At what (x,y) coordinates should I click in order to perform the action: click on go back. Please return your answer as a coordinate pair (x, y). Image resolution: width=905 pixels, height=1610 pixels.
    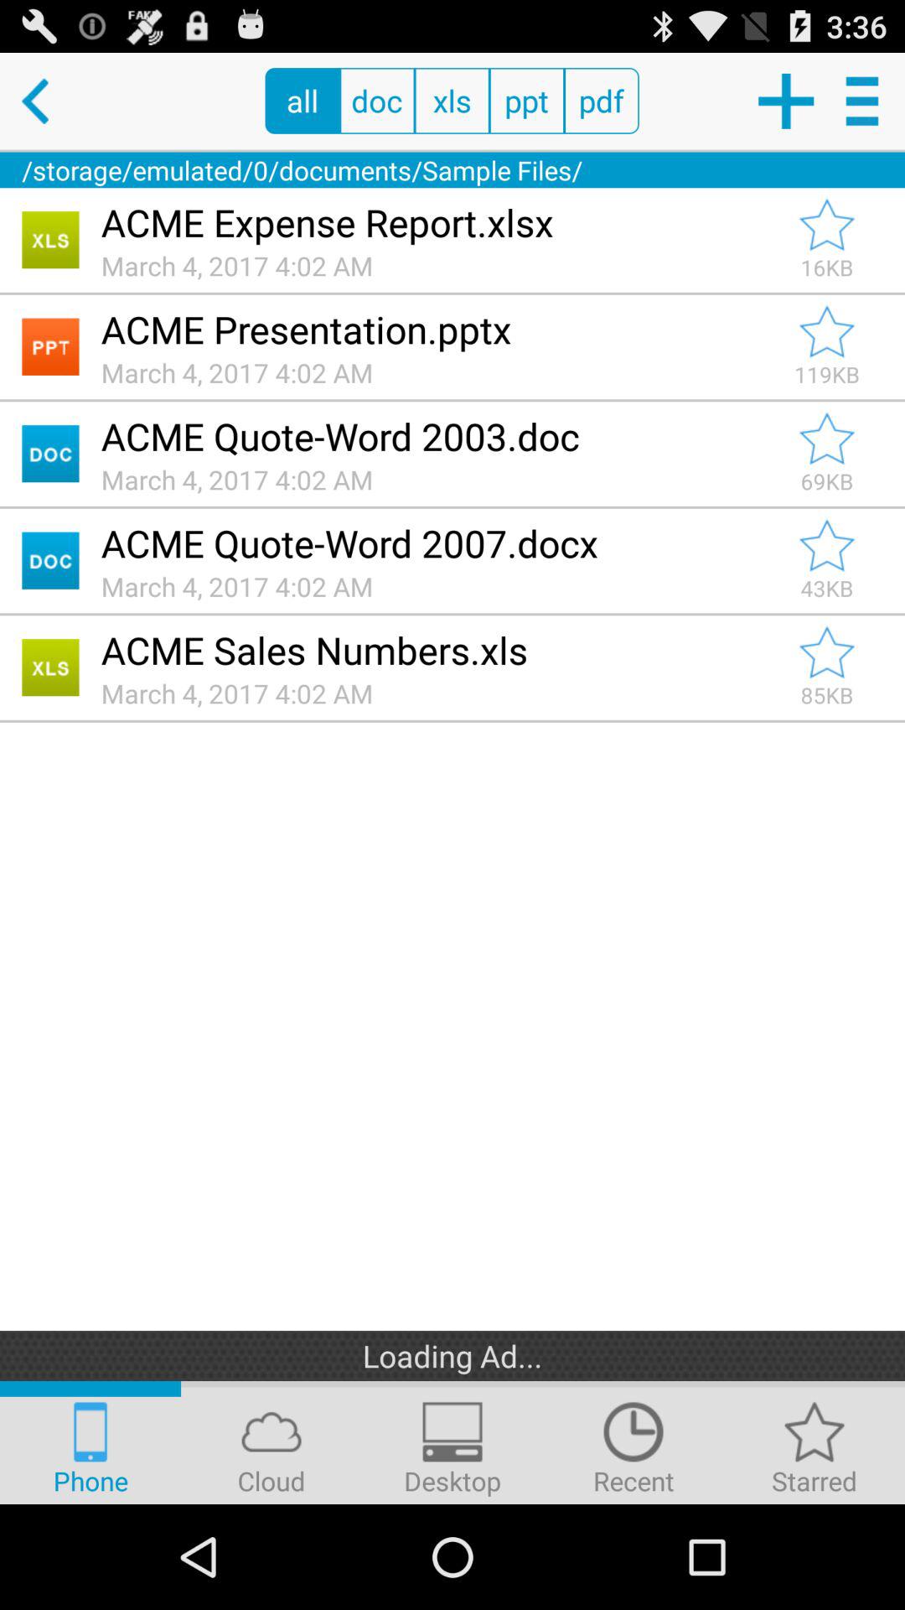
    Looking at the image, I should click on (49, 101).